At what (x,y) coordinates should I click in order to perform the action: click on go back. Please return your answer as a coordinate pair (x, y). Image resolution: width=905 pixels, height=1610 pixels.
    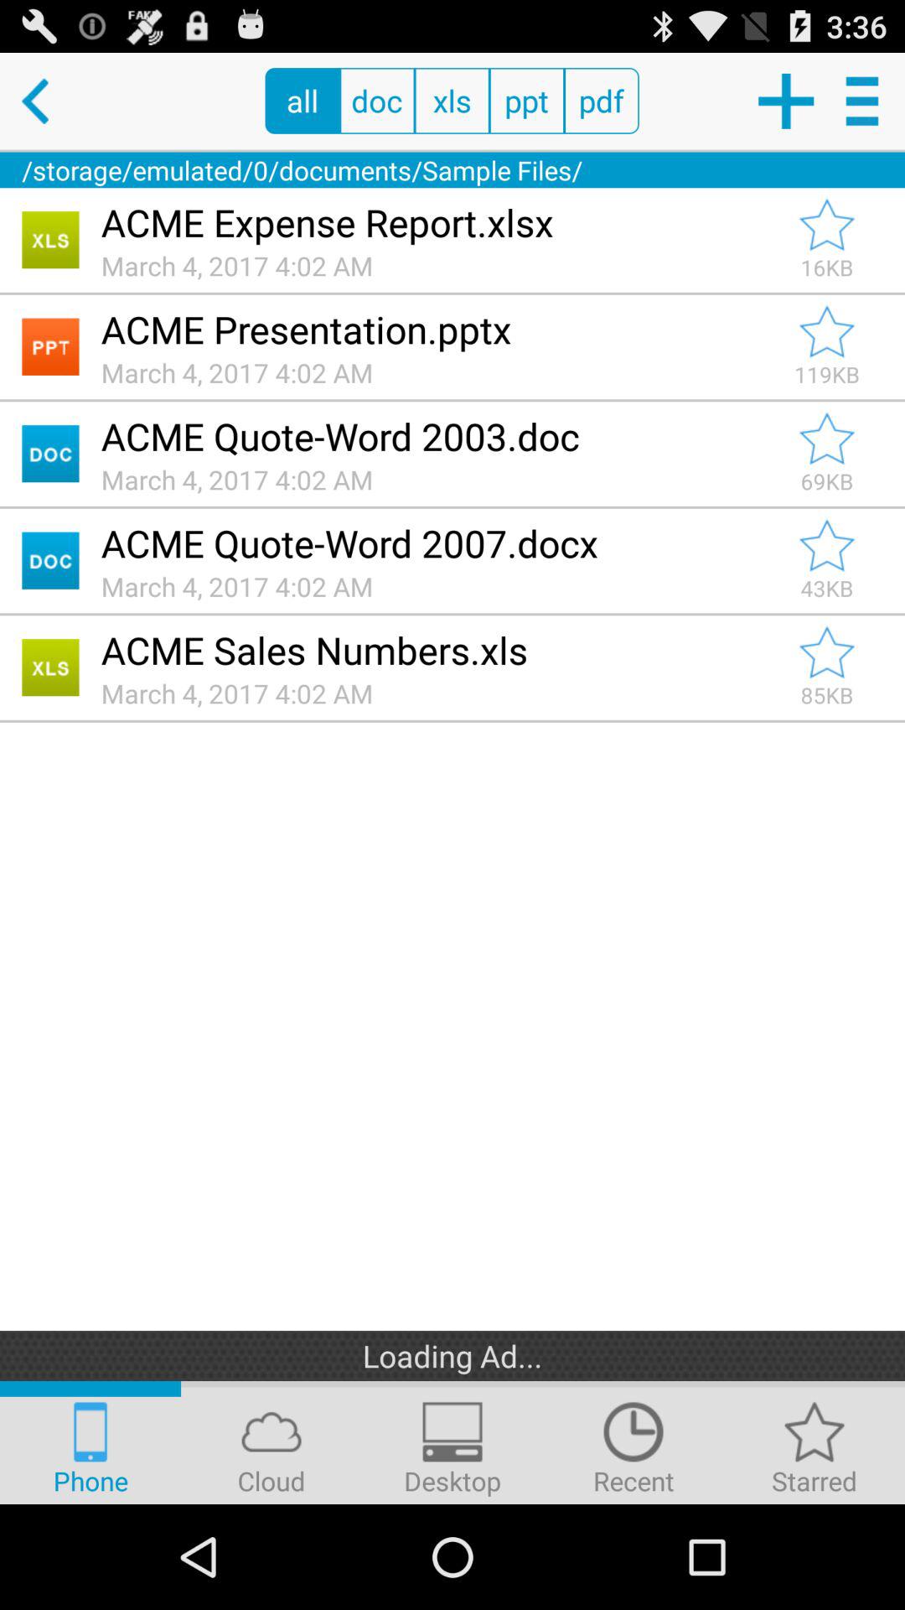
    Looking at the image, I should click on (49, 101).